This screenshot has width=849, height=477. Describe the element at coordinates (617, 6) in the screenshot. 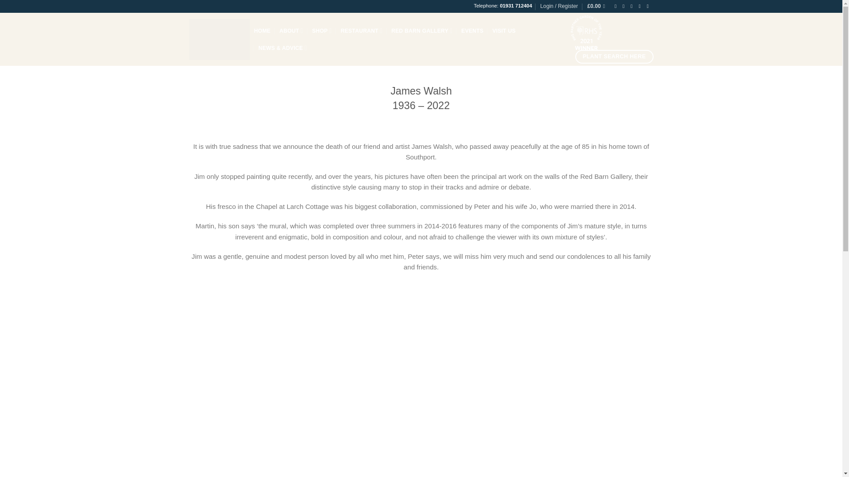

I see `Follow on Facebook` at that location.